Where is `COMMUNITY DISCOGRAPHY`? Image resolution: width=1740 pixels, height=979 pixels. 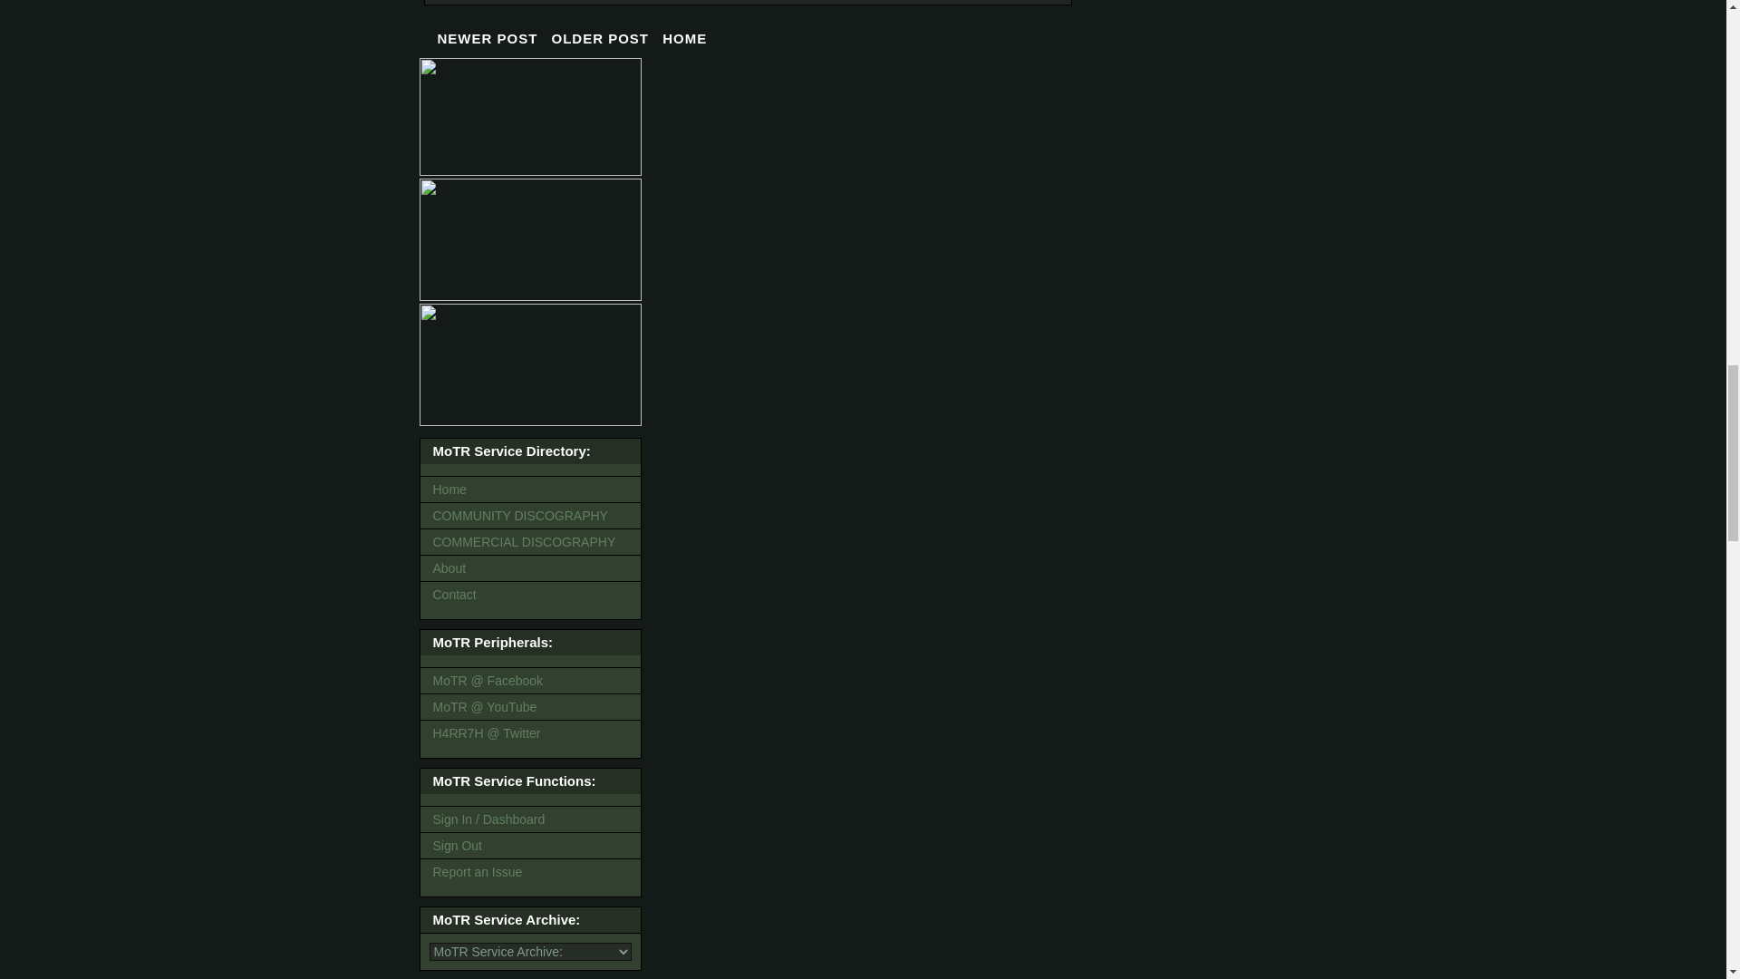
COMMUNITY DISCOGRAPHY is located at coordinates (530, 516).